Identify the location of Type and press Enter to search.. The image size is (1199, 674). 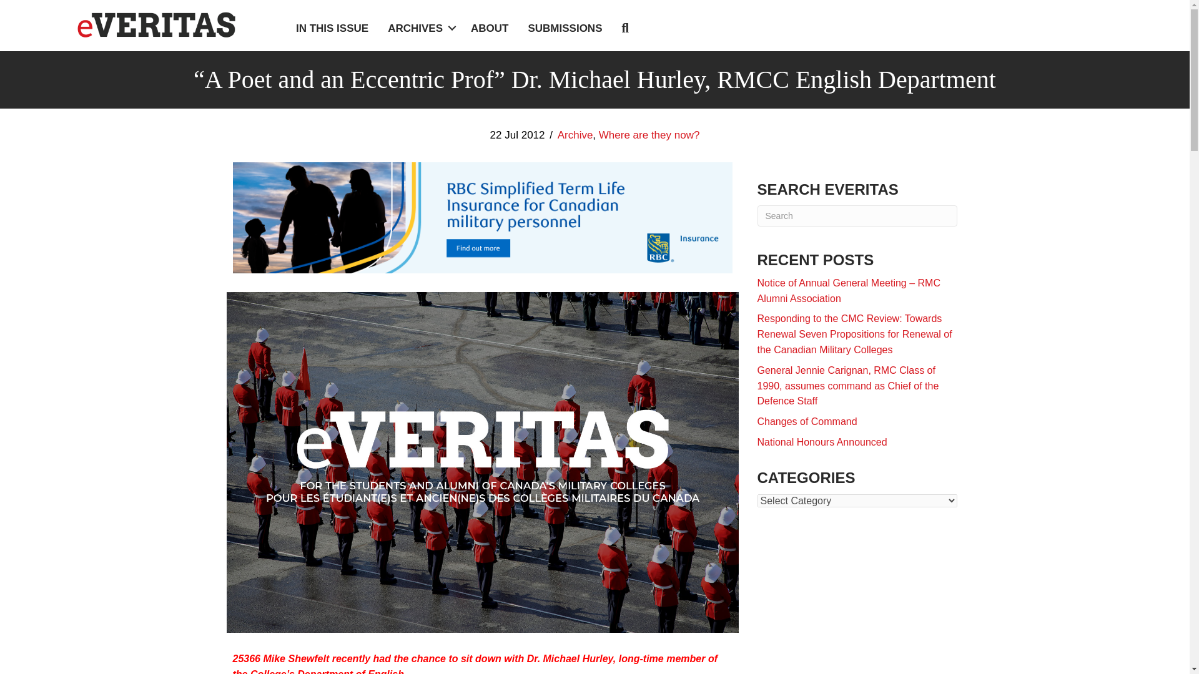
(857, 216).